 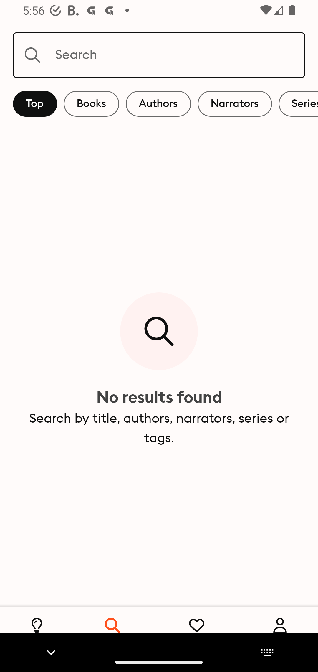 I want to click on Authors, so click(x=158, y=104).